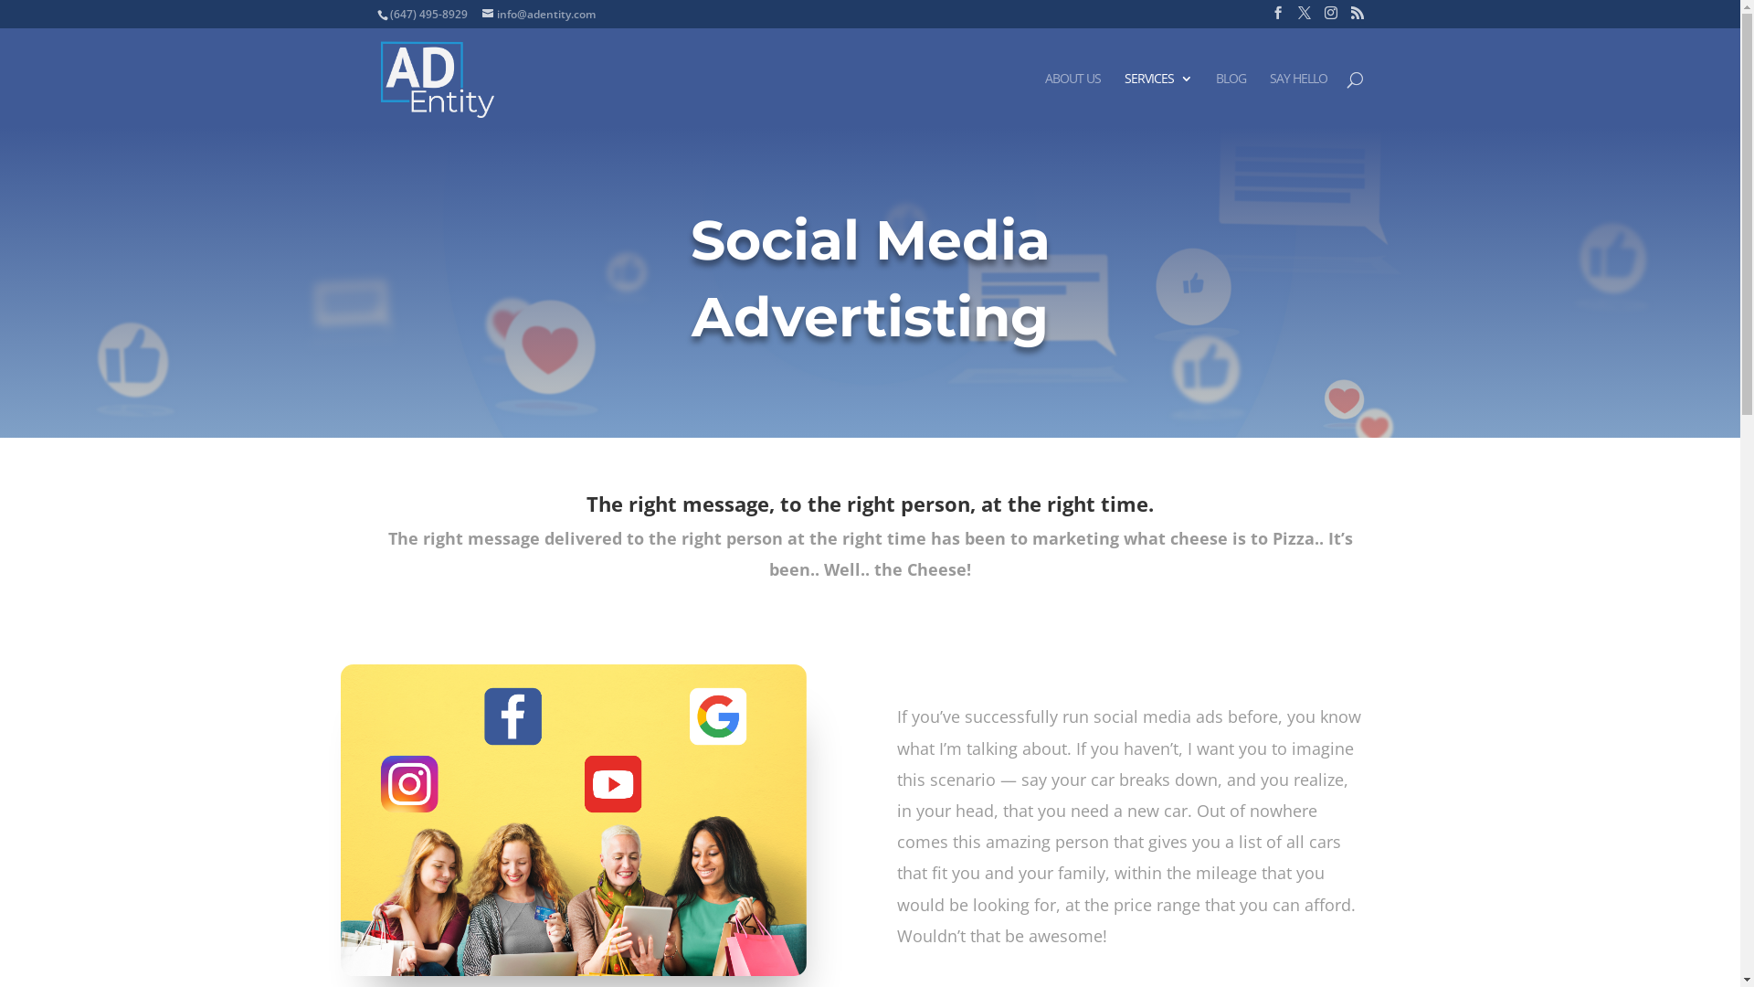 Image resolution: width=1754 pixels, height=987 pixels. Describe the element at coordinates (1230, 101) in the screenshot. I see `BLOG` at that location.